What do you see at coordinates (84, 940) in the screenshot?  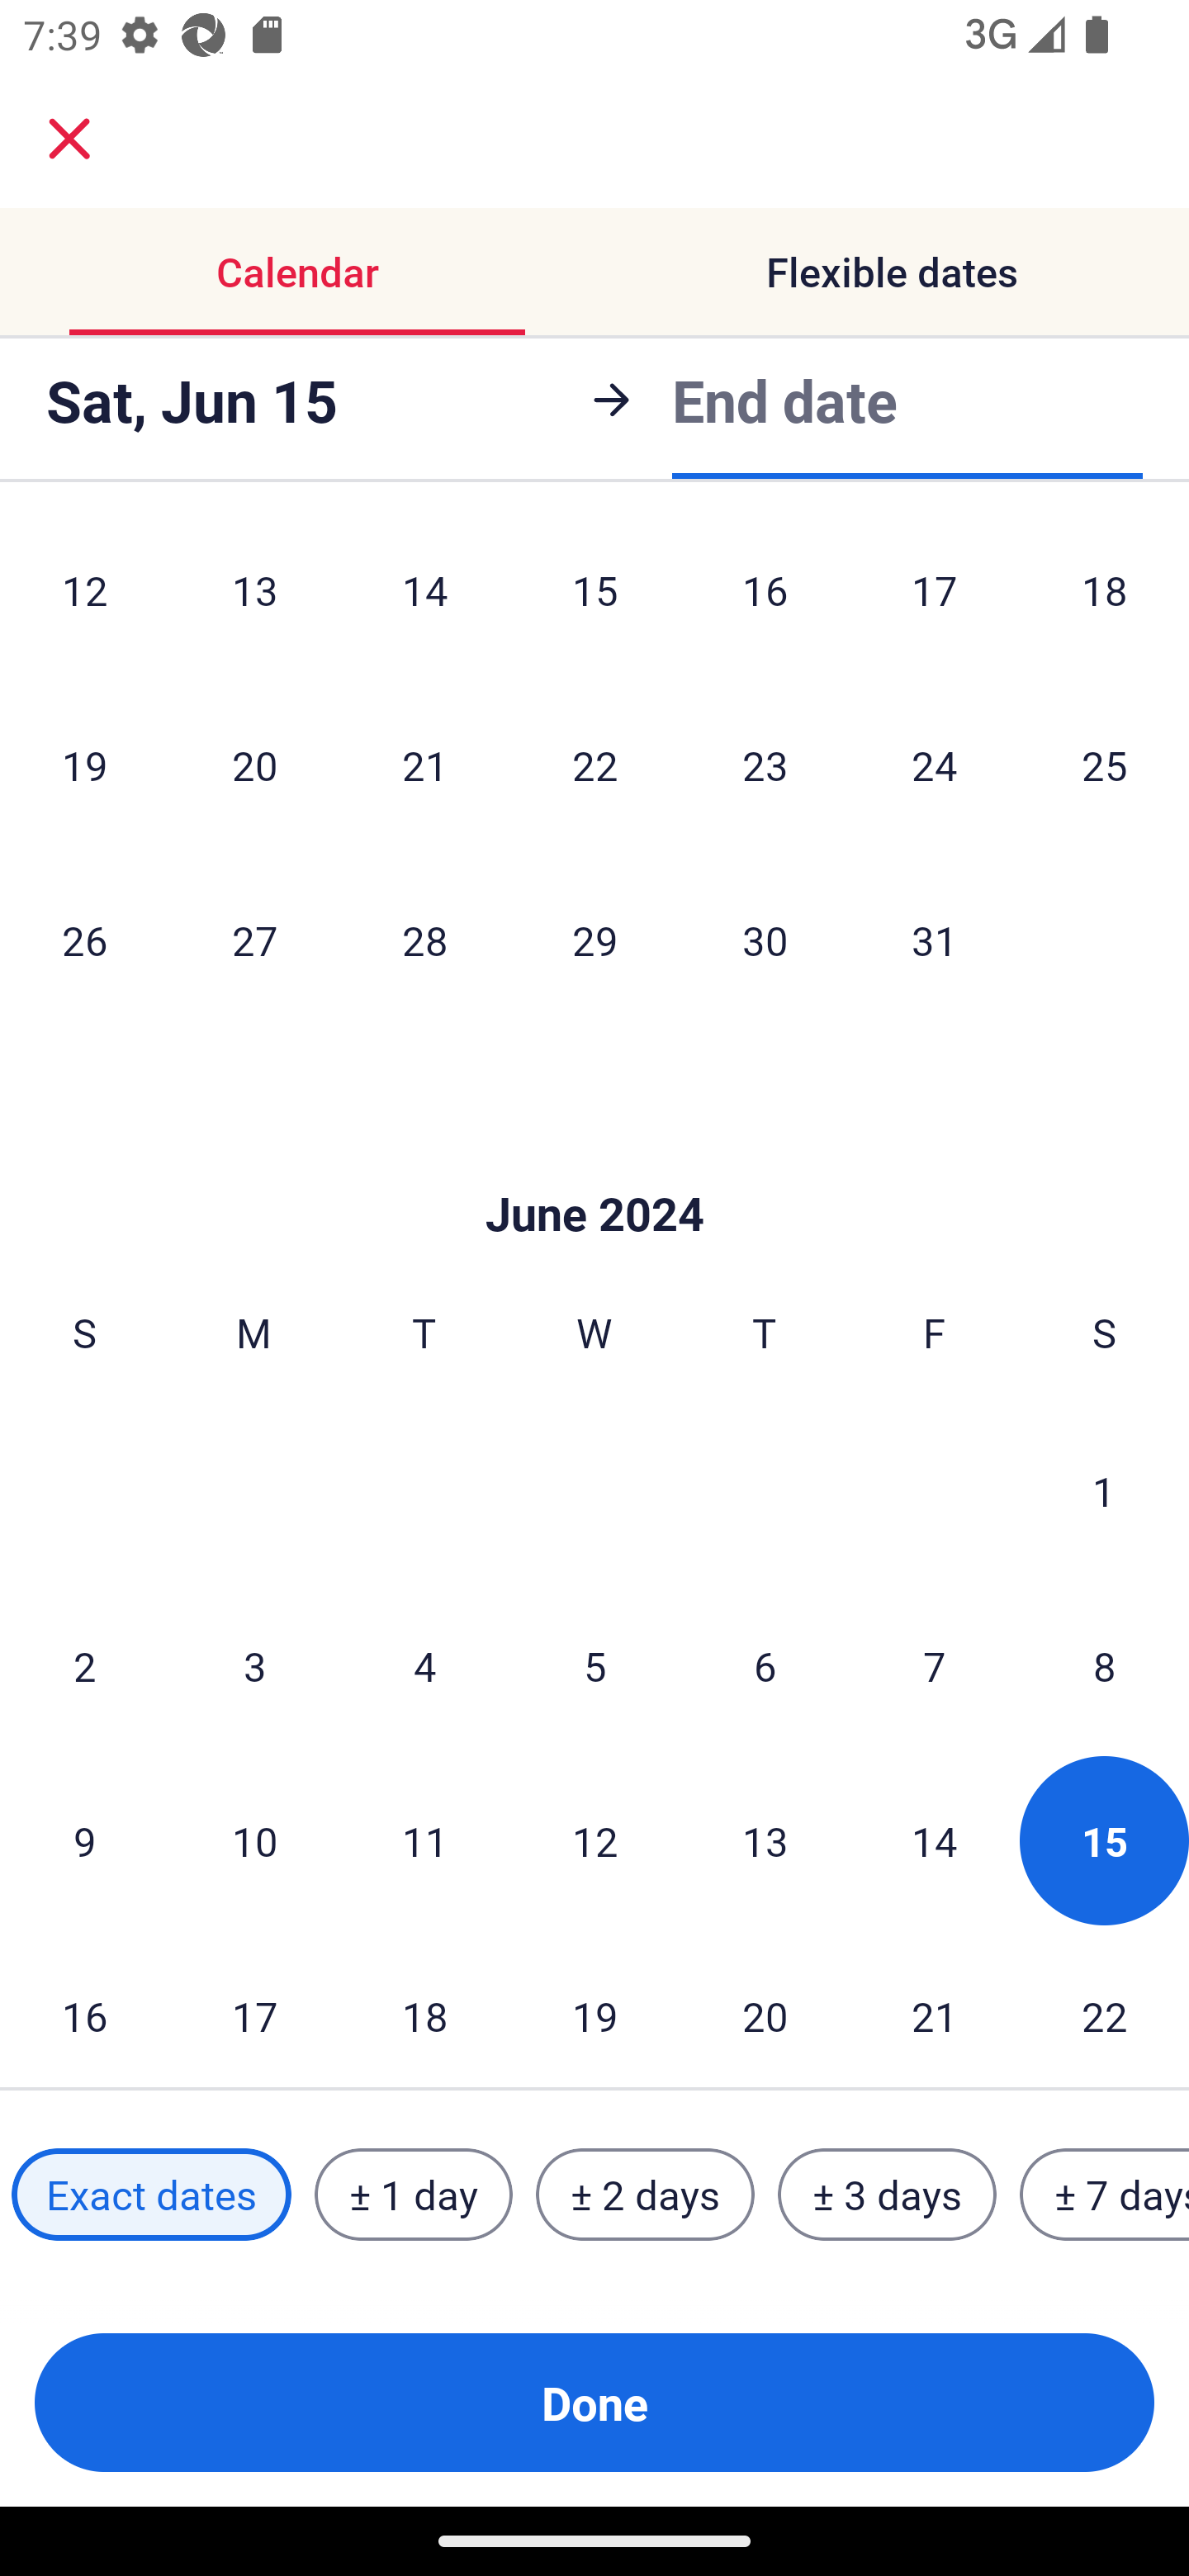 I see `26 Sunday, May 26, 2024` at bounding box center [84, 940].